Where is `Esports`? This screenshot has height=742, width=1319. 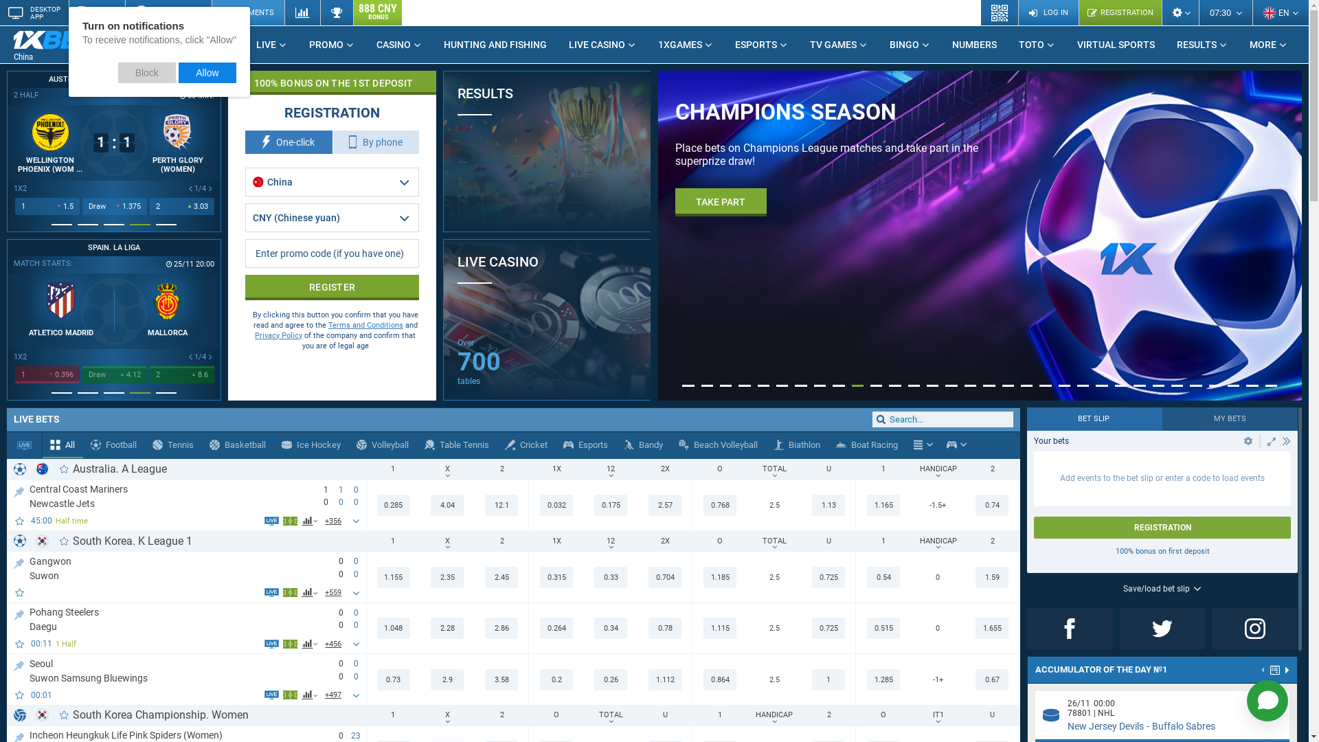 Esports is located at coordinates (586, 445).